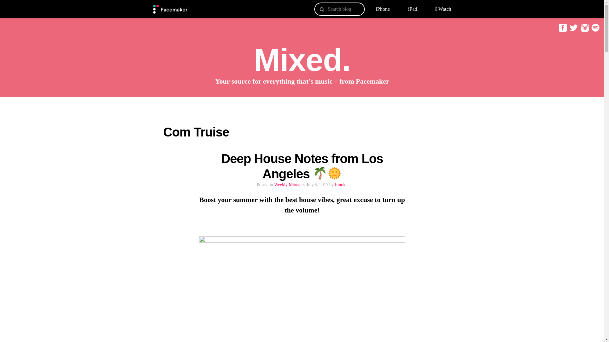 This screenshot has height=342, width=609. What do you see at coordinates (383, 9) in the screenshot?
I see `iPhone` at bounding box center [383, 9].